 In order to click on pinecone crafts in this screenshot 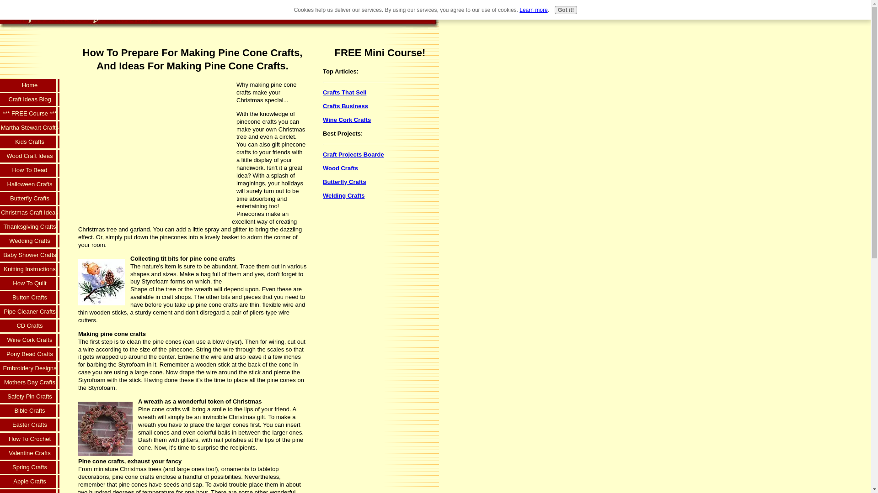, I will do `click(105, 429)`.